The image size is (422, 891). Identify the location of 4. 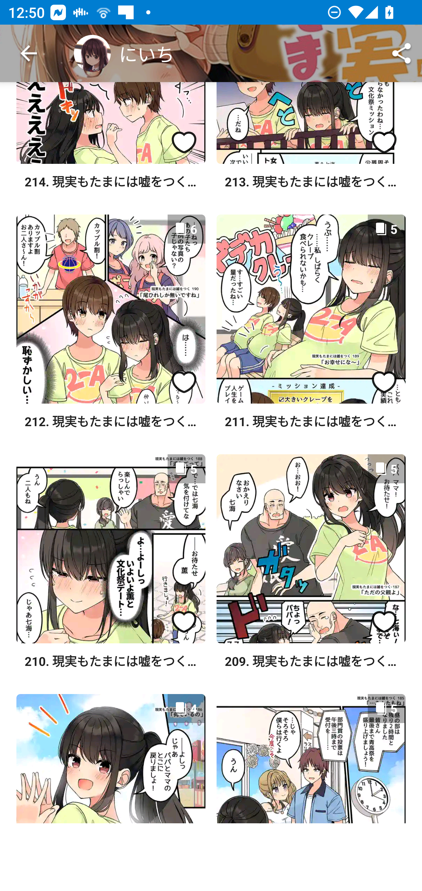
(111, 759).